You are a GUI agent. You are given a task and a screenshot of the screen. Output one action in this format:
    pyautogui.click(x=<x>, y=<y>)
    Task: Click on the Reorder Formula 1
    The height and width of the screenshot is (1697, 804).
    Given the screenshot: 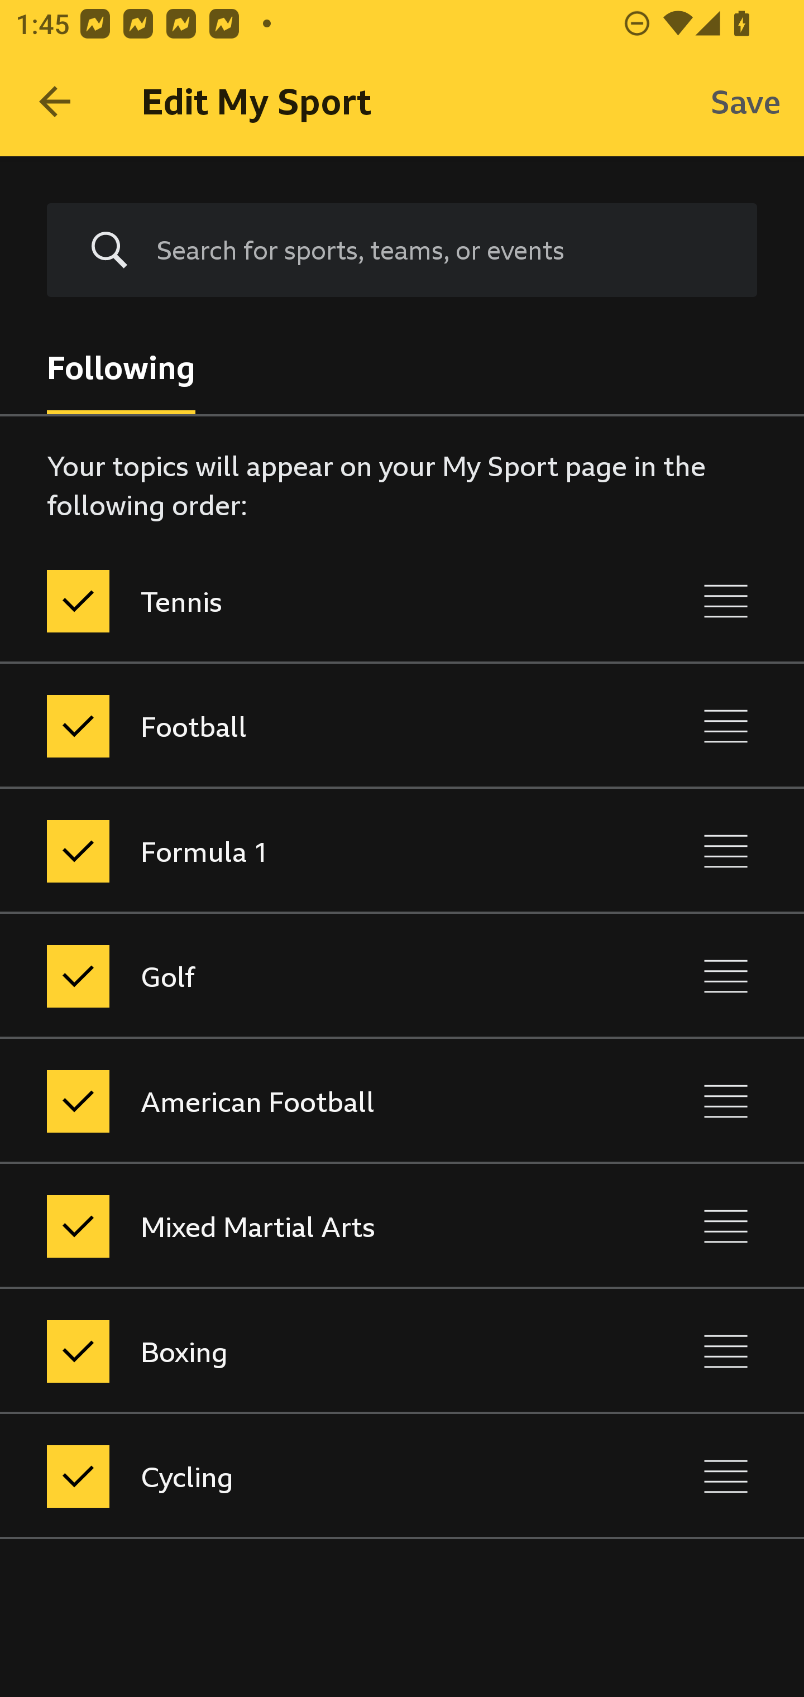 What is the action you would take?
    pyautogui.click(x=726, y=851)
    